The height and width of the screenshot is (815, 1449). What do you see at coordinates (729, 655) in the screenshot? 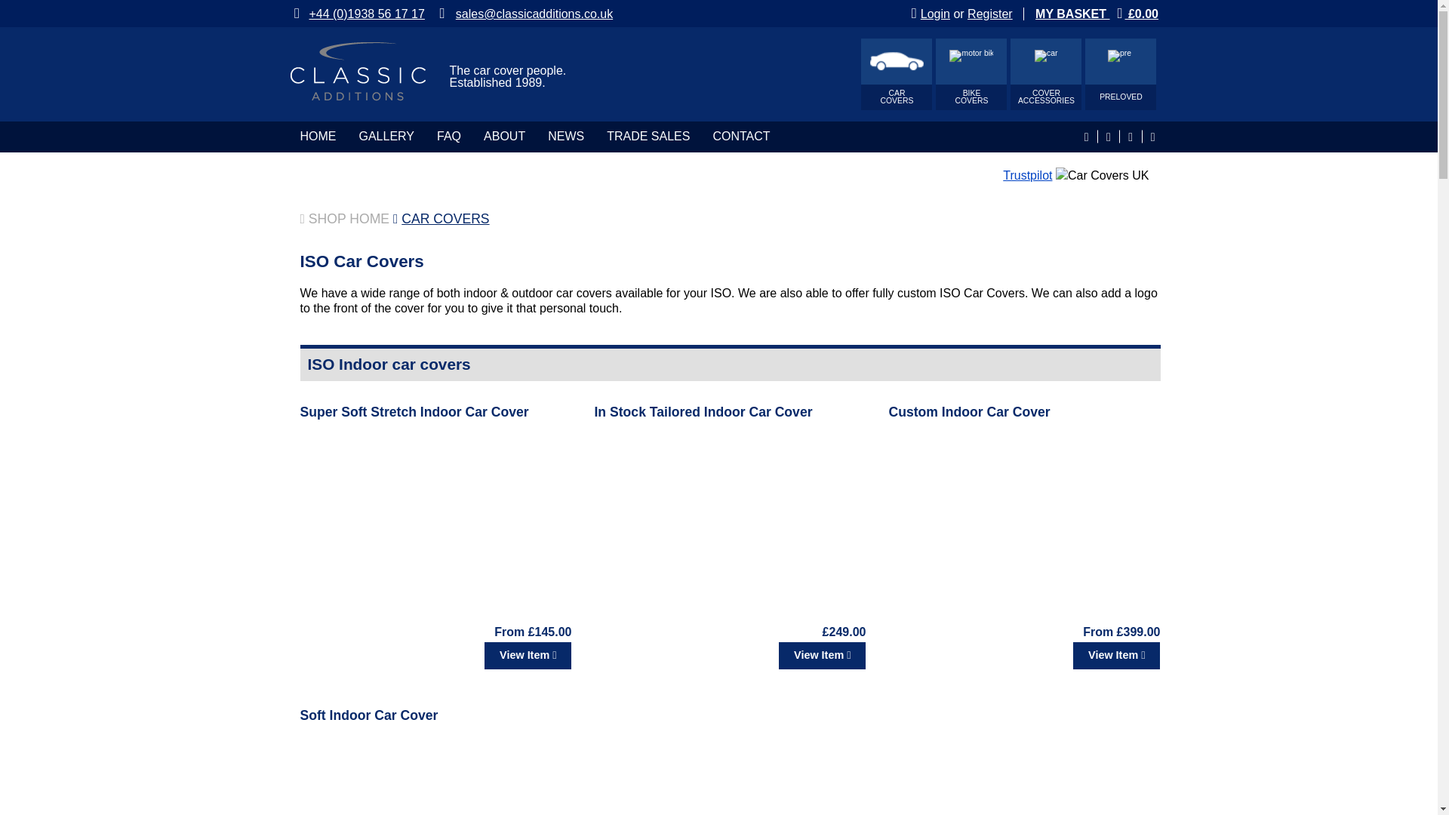
I see `View Item` at bounding box center [729, 655].